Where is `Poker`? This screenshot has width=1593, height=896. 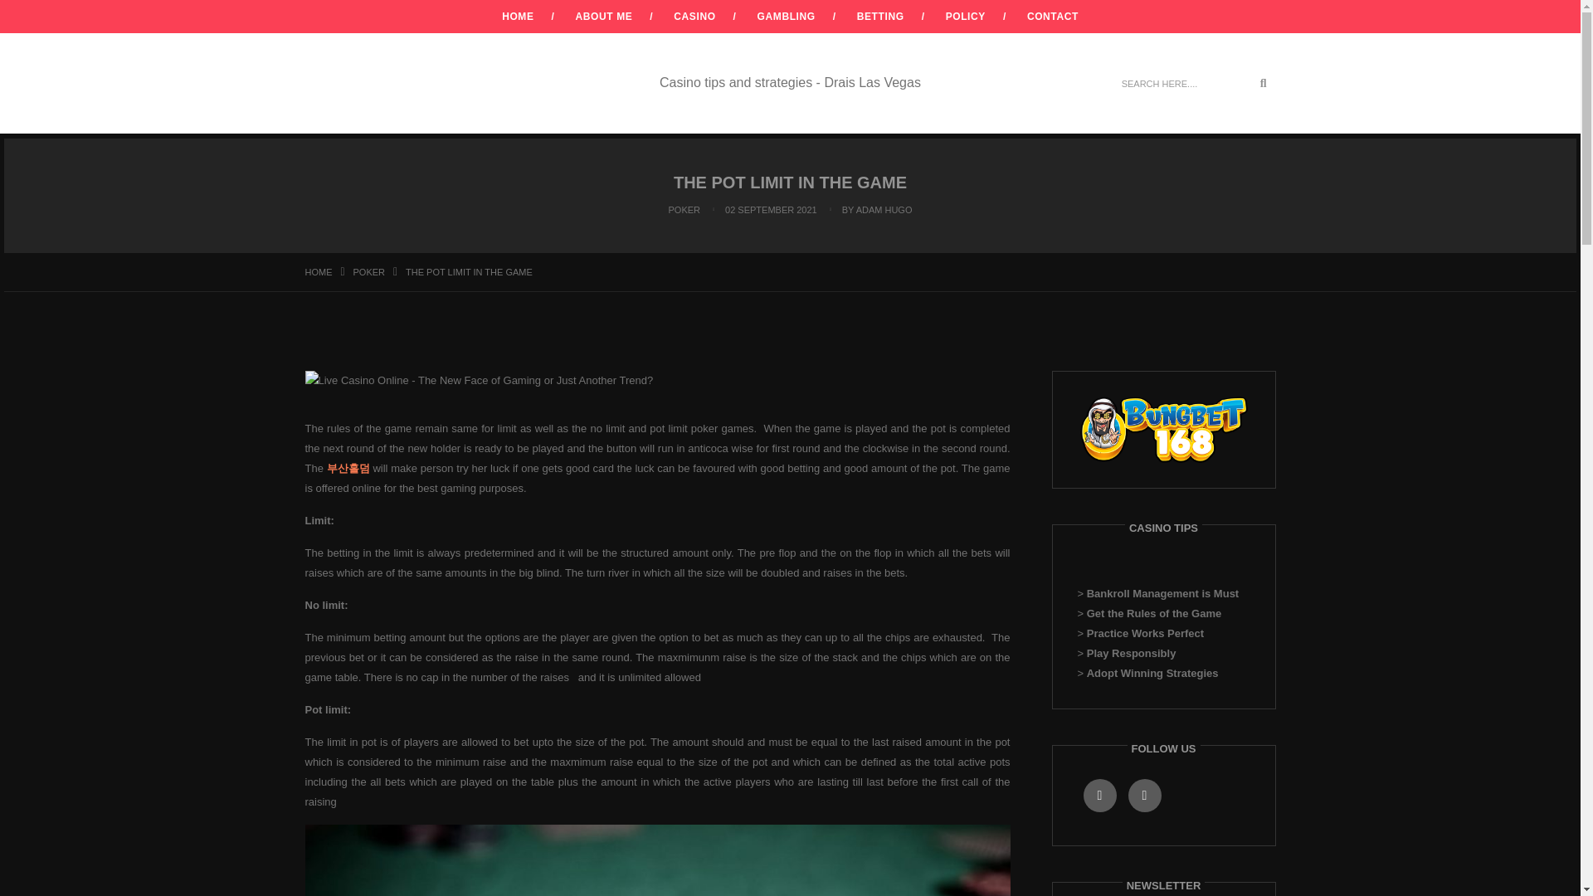
Poker is located at coordinates (369, 271).